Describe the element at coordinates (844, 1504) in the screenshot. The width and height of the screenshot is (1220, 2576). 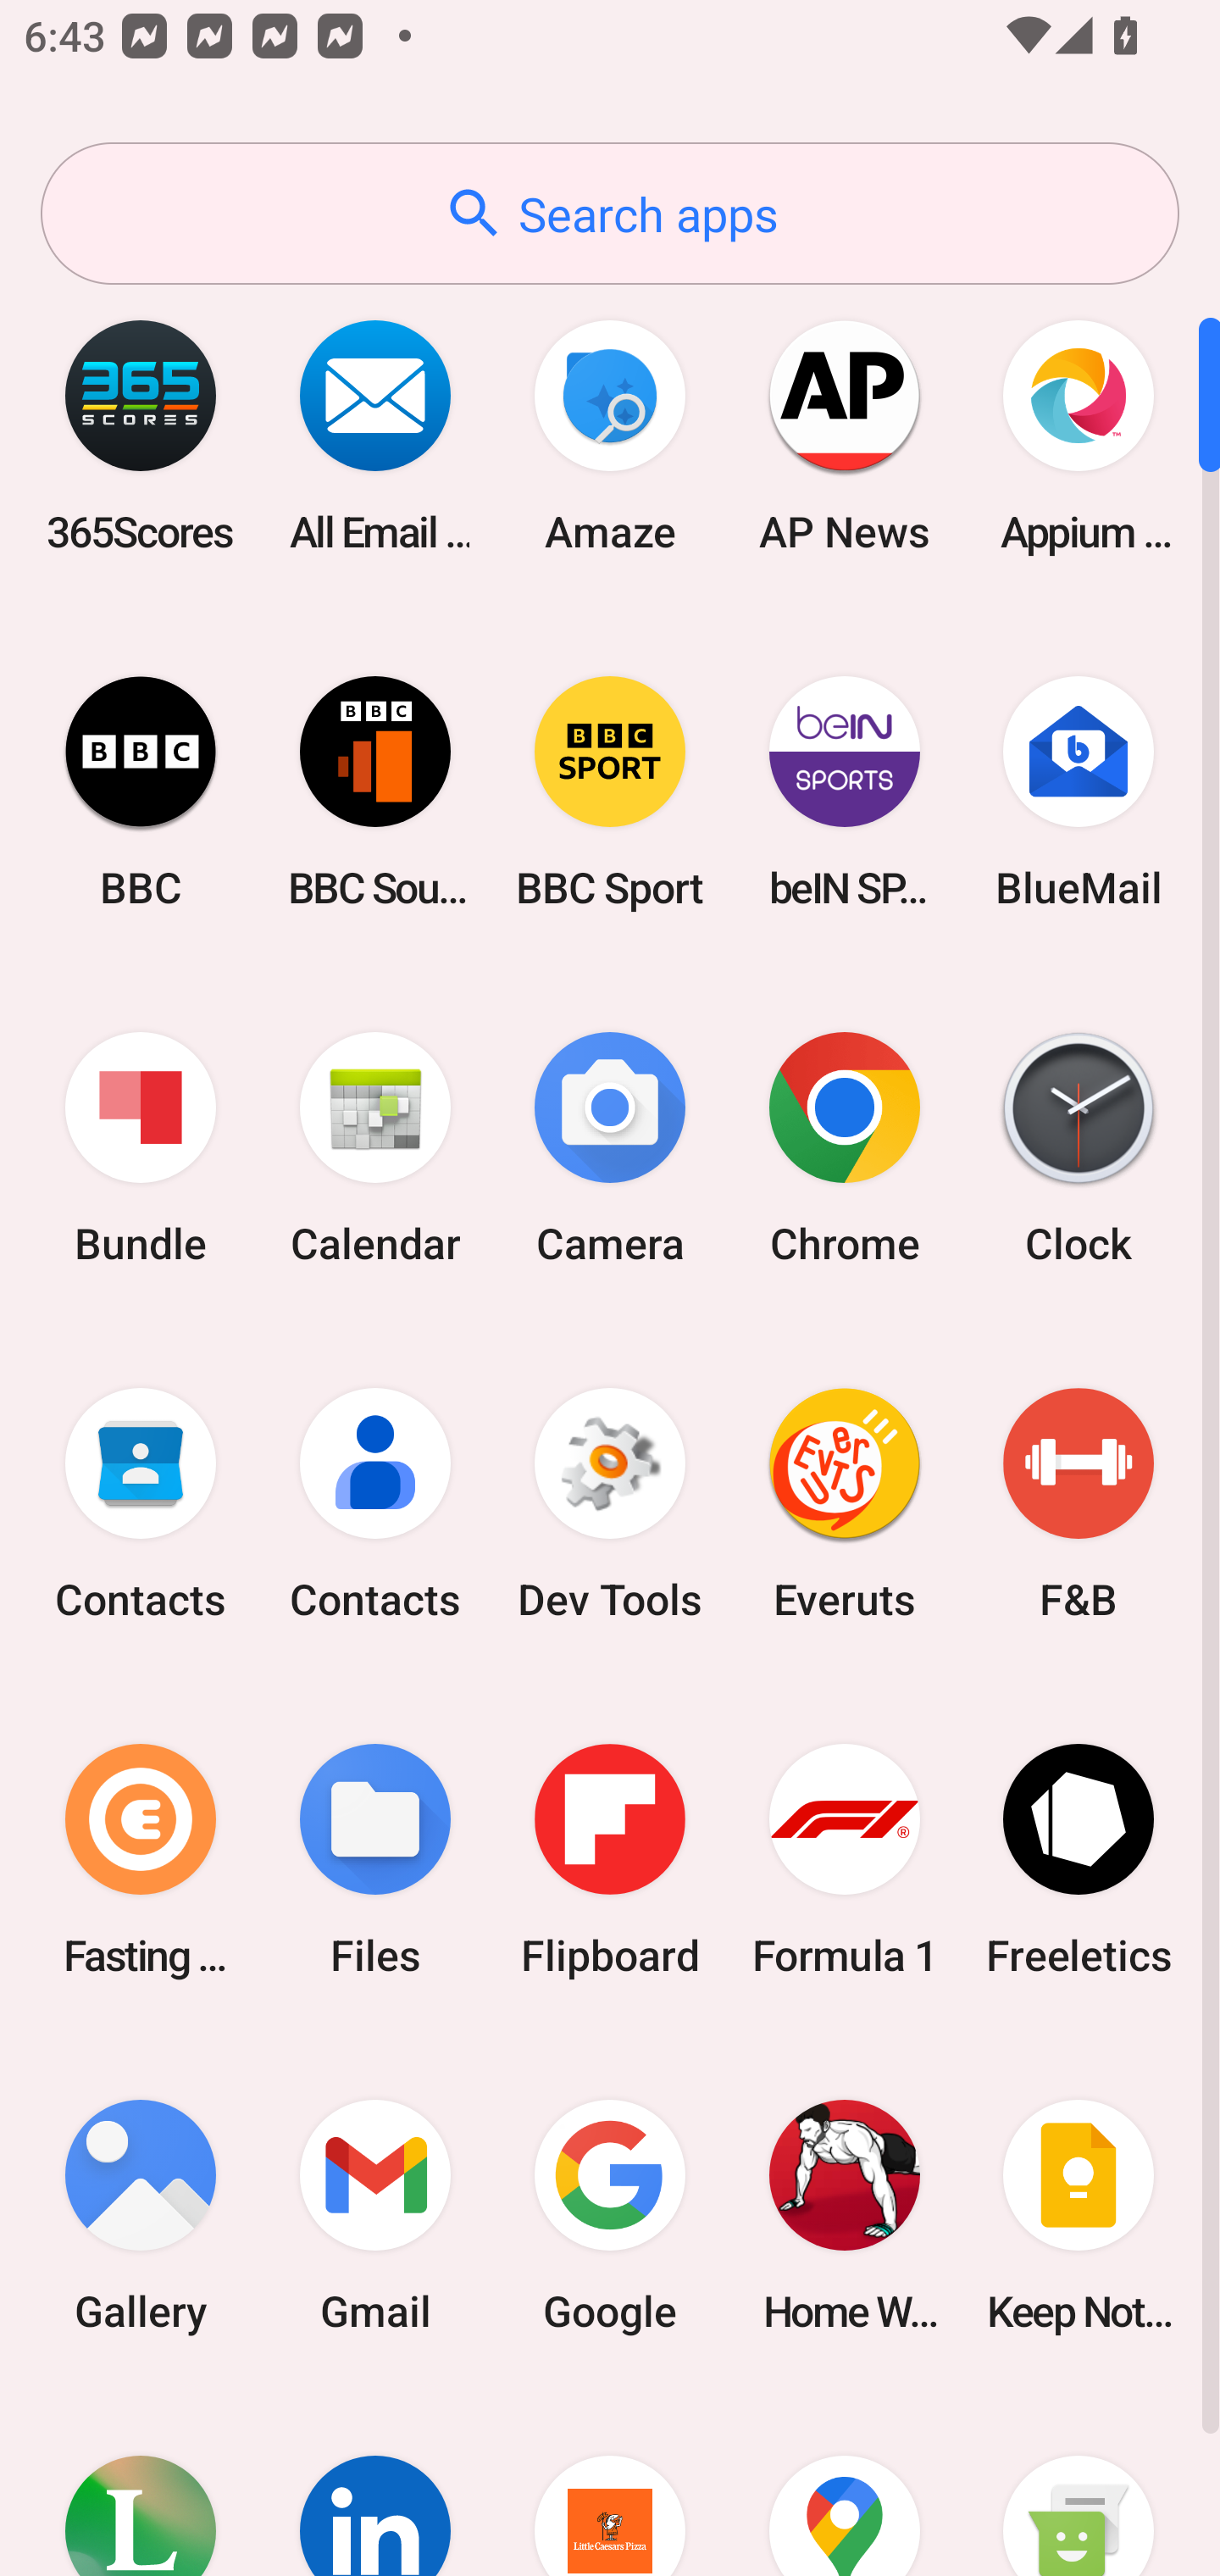
I see `Everuts` at that location.